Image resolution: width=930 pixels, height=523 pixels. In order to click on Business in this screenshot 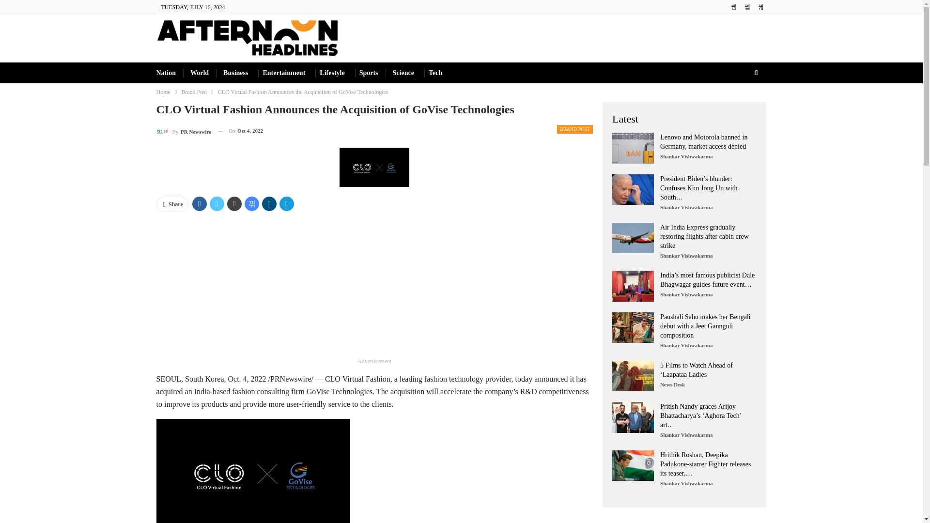, I will do `click(235, 73)`.